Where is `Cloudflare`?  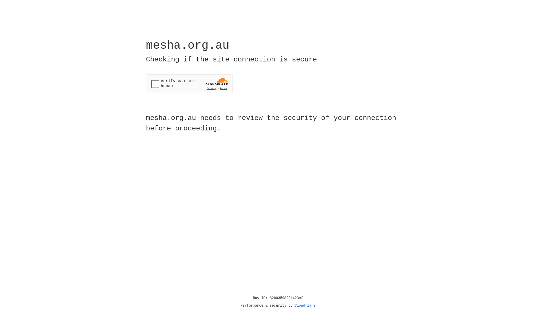 Cloudflare is located at coordinates (305, 306).